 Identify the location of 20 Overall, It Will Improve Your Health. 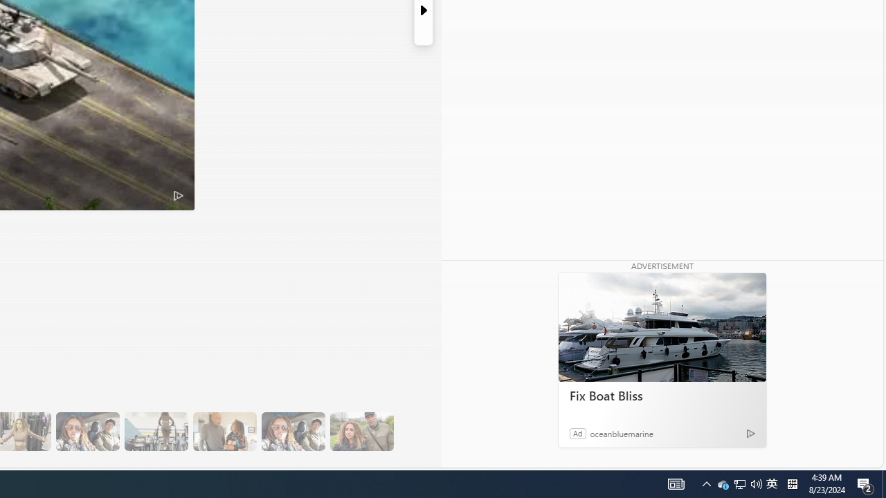
(361, 432).